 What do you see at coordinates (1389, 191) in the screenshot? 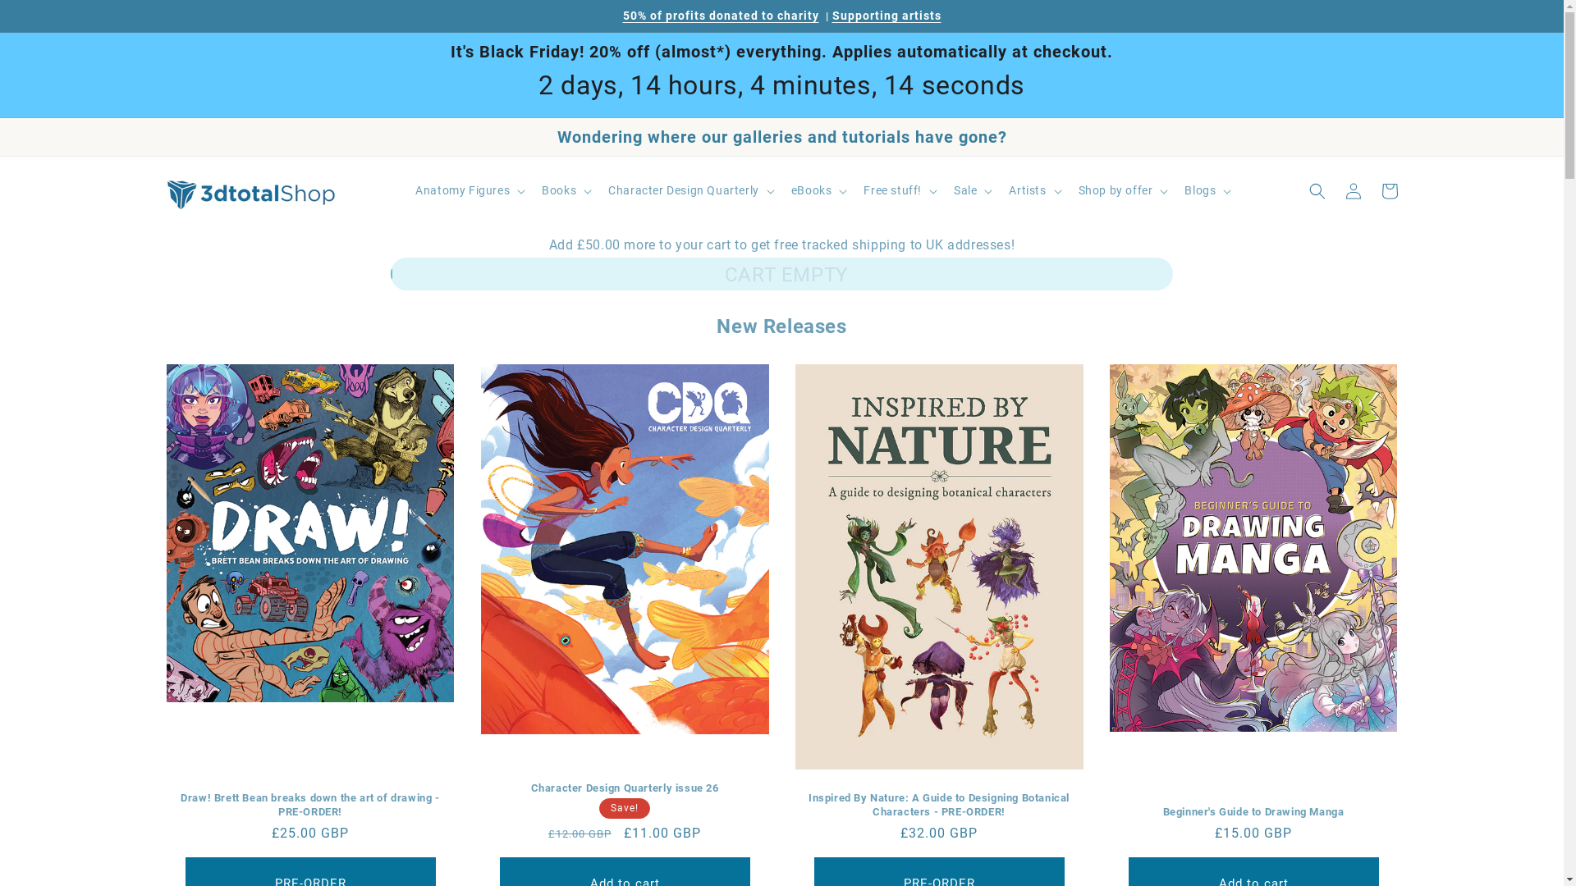
I see `Cart` at bounding box center [1389, 191].